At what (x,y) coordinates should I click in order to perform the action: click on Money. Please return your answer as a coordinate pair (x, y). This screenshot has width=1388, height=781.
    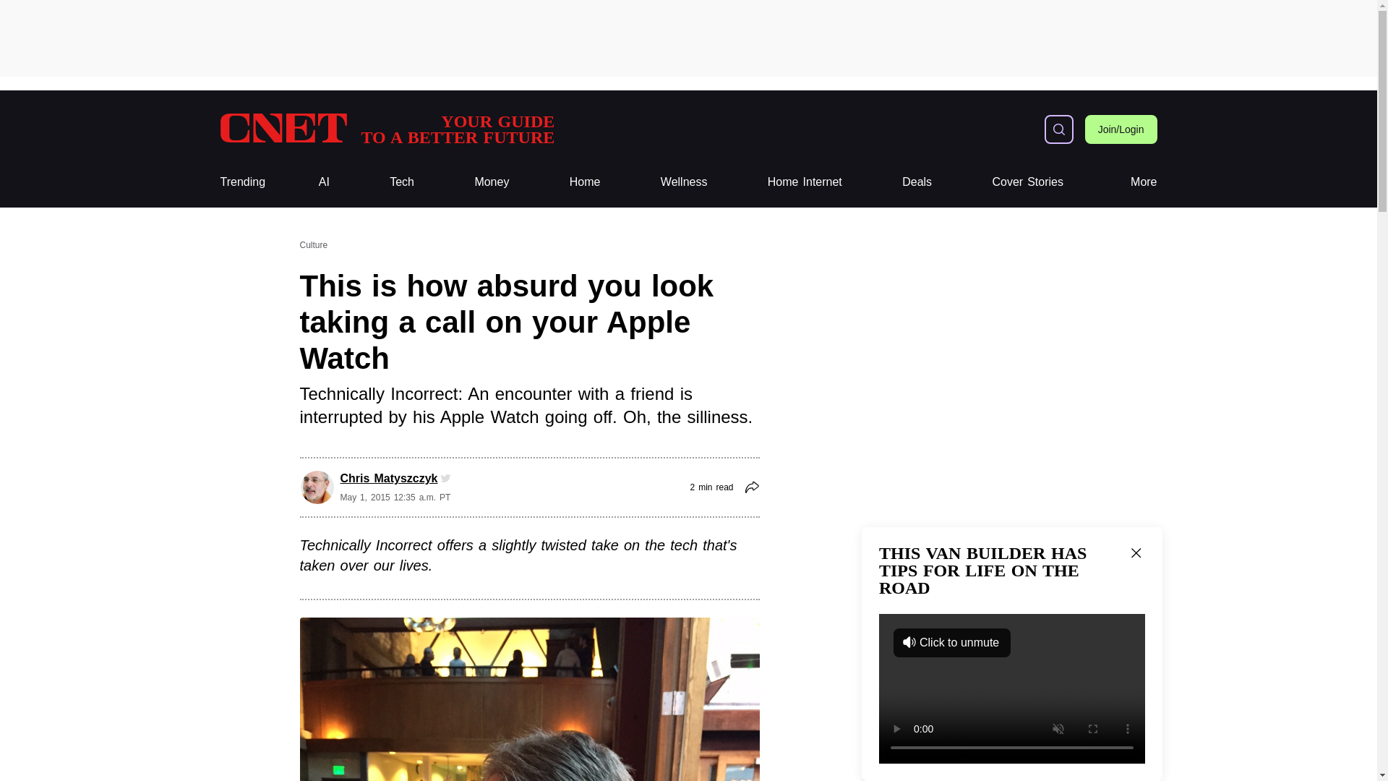
    Looking at the image, I should click on (492, 182).